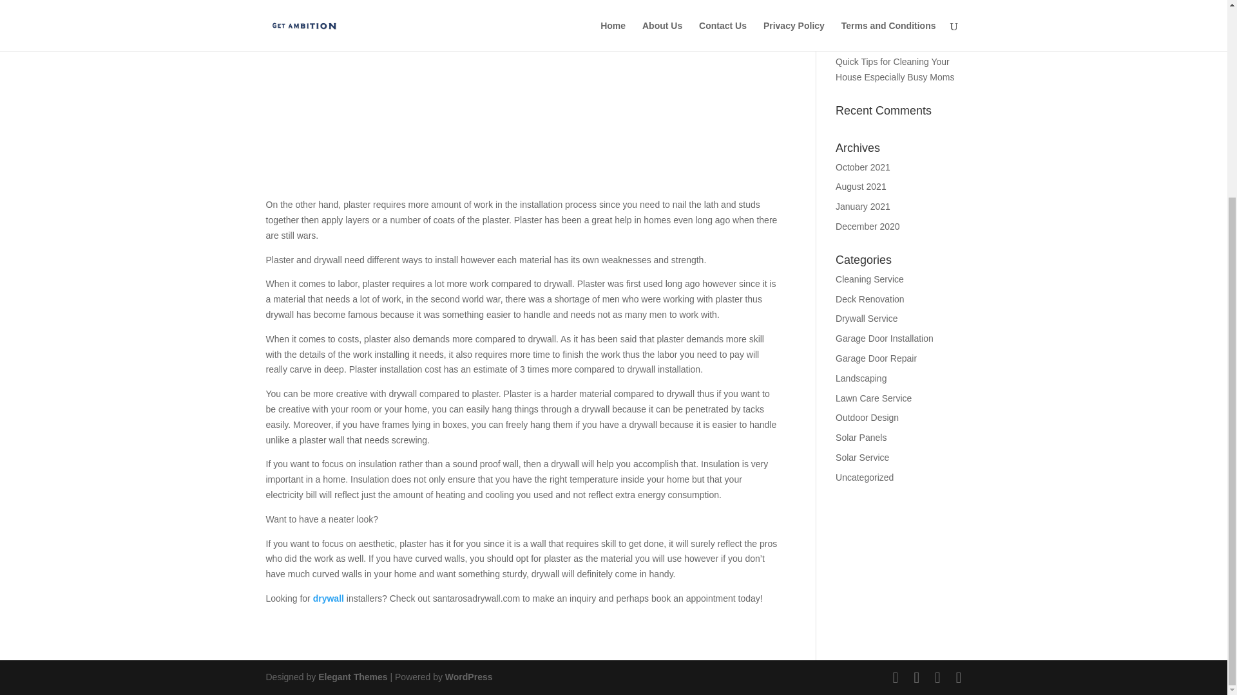 The height and width of the screenshot is (695, 1237). I want to click on Quick Tips for Cleaning Your House Especially Busy Moms , so click(896, 69).